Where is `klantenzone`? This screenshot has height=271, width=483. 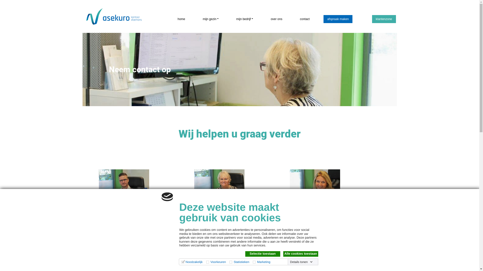
klantenzone is located at coordinates (384, 19).